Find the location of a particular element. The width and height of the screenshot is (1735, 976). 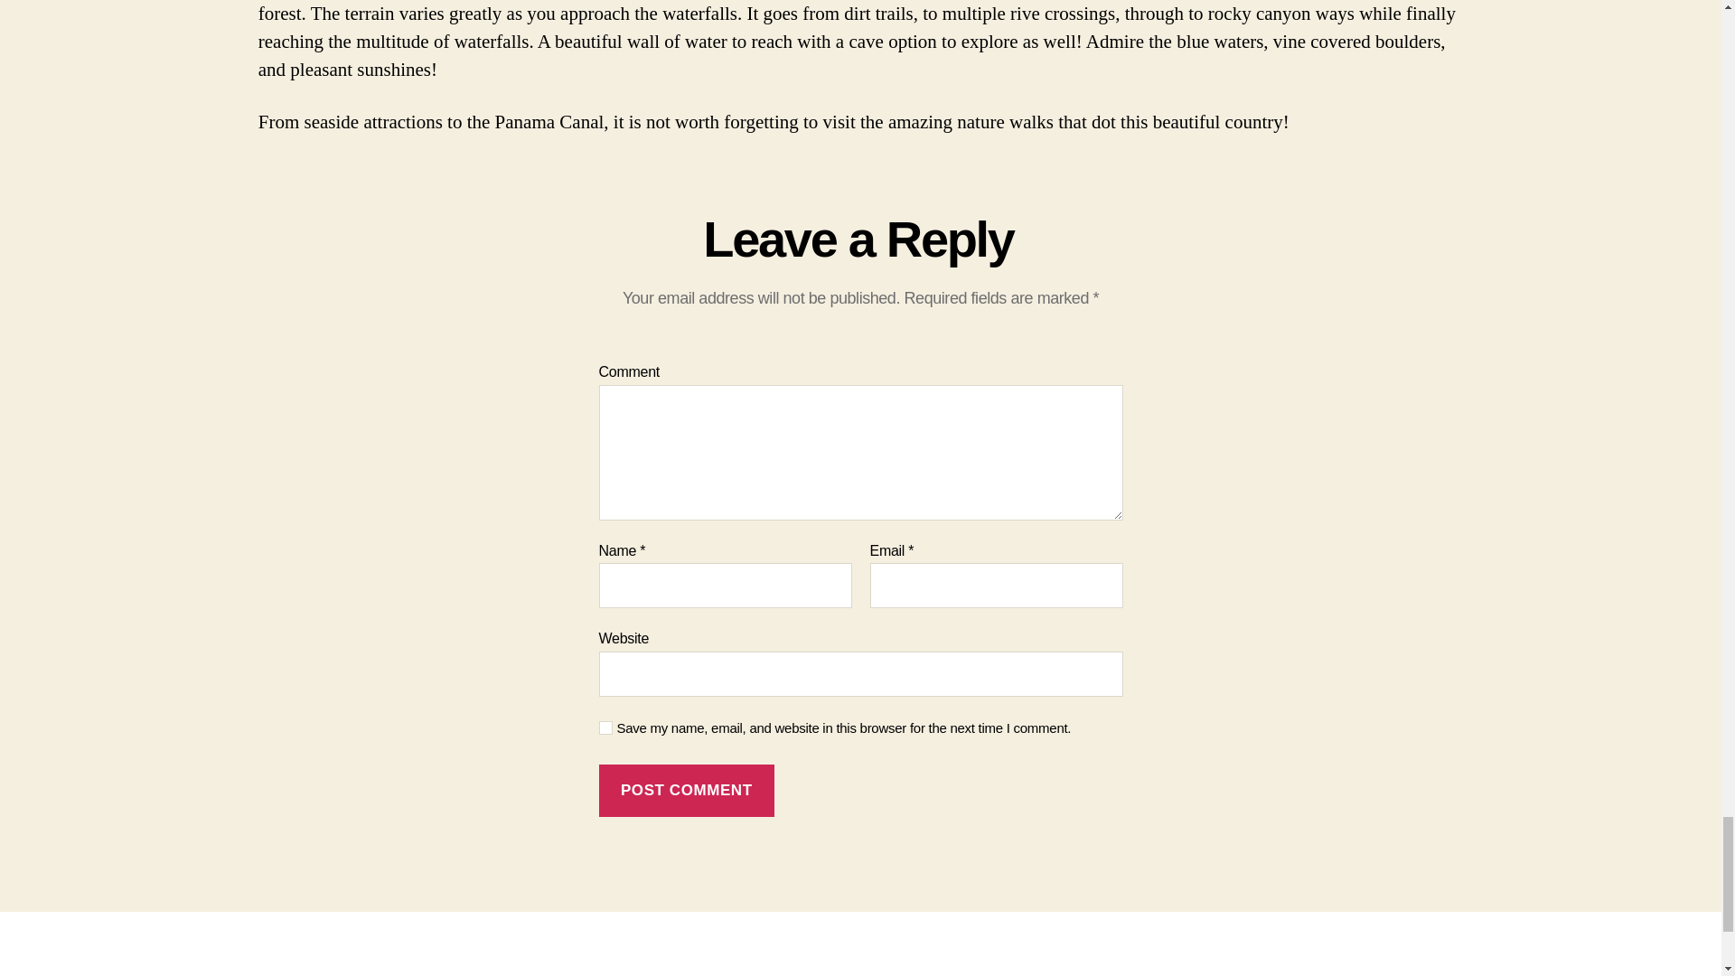

yes is located at coordinates (605, 728).